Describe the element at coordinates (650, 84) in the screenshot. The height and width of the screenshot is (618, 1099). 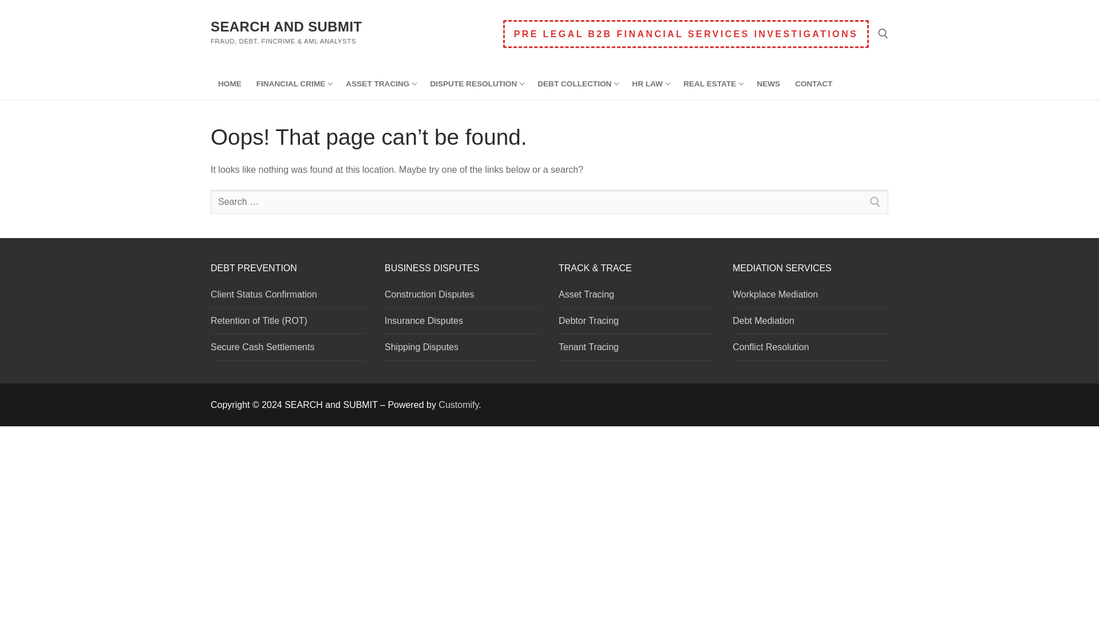
I see `PRE LEGAL B2B FINANCIAL SERVICES INVESTIGATIONS` at that location.